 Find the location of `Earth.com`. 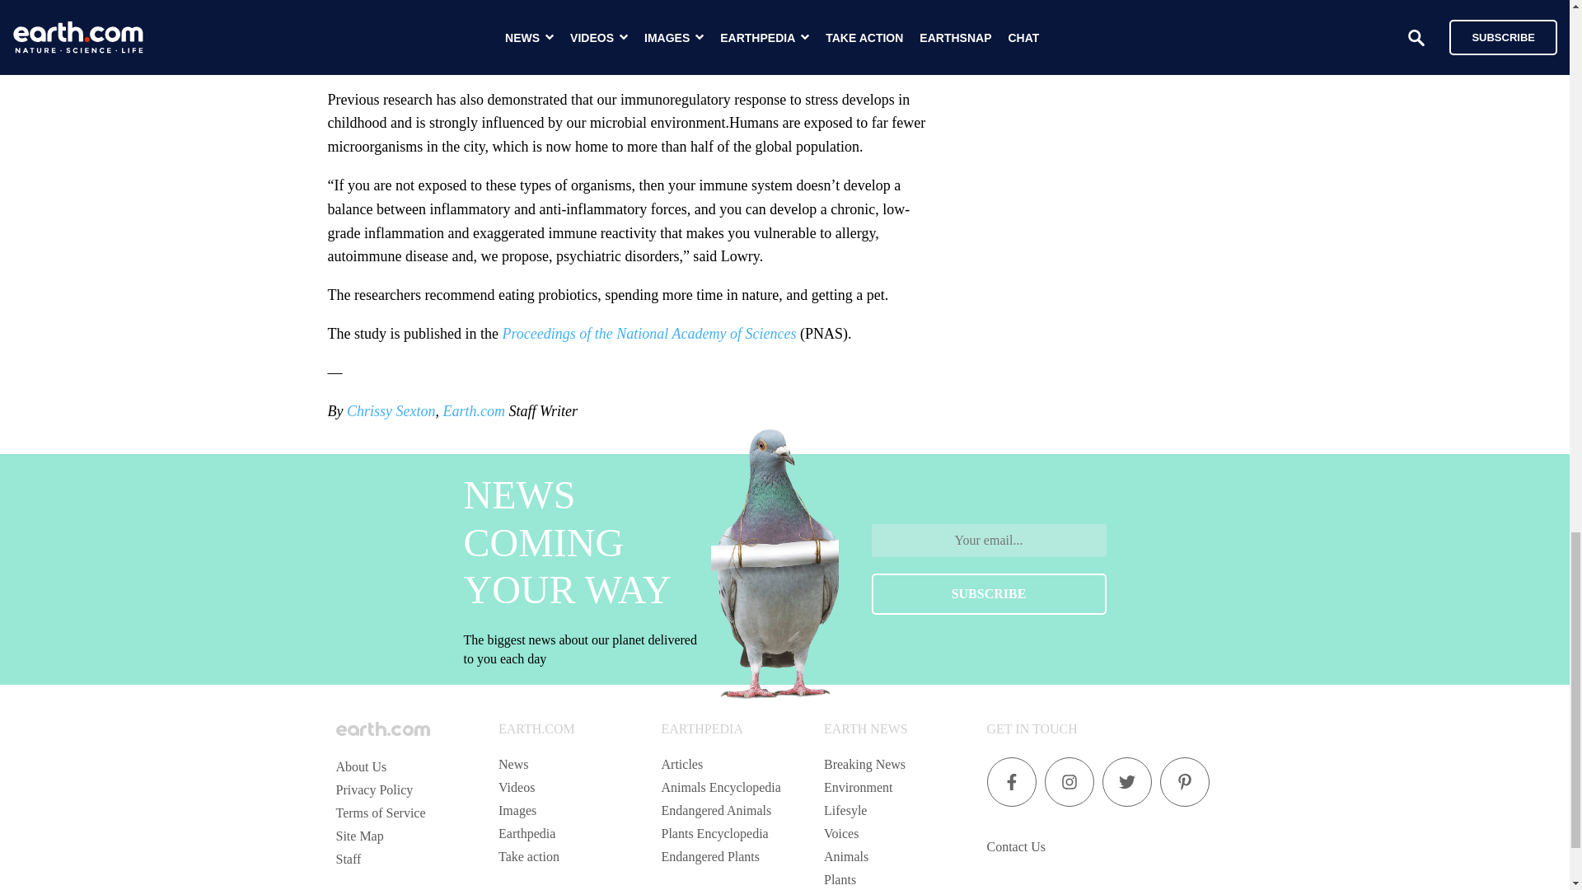

Earth.com is located at coordinates (473, 410).